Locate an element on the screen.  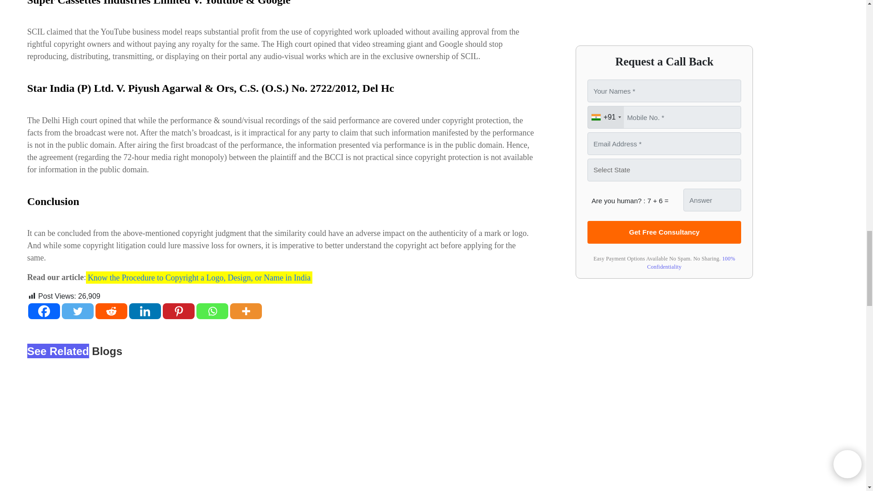
Linkedin is located at coordinates (145, 311).